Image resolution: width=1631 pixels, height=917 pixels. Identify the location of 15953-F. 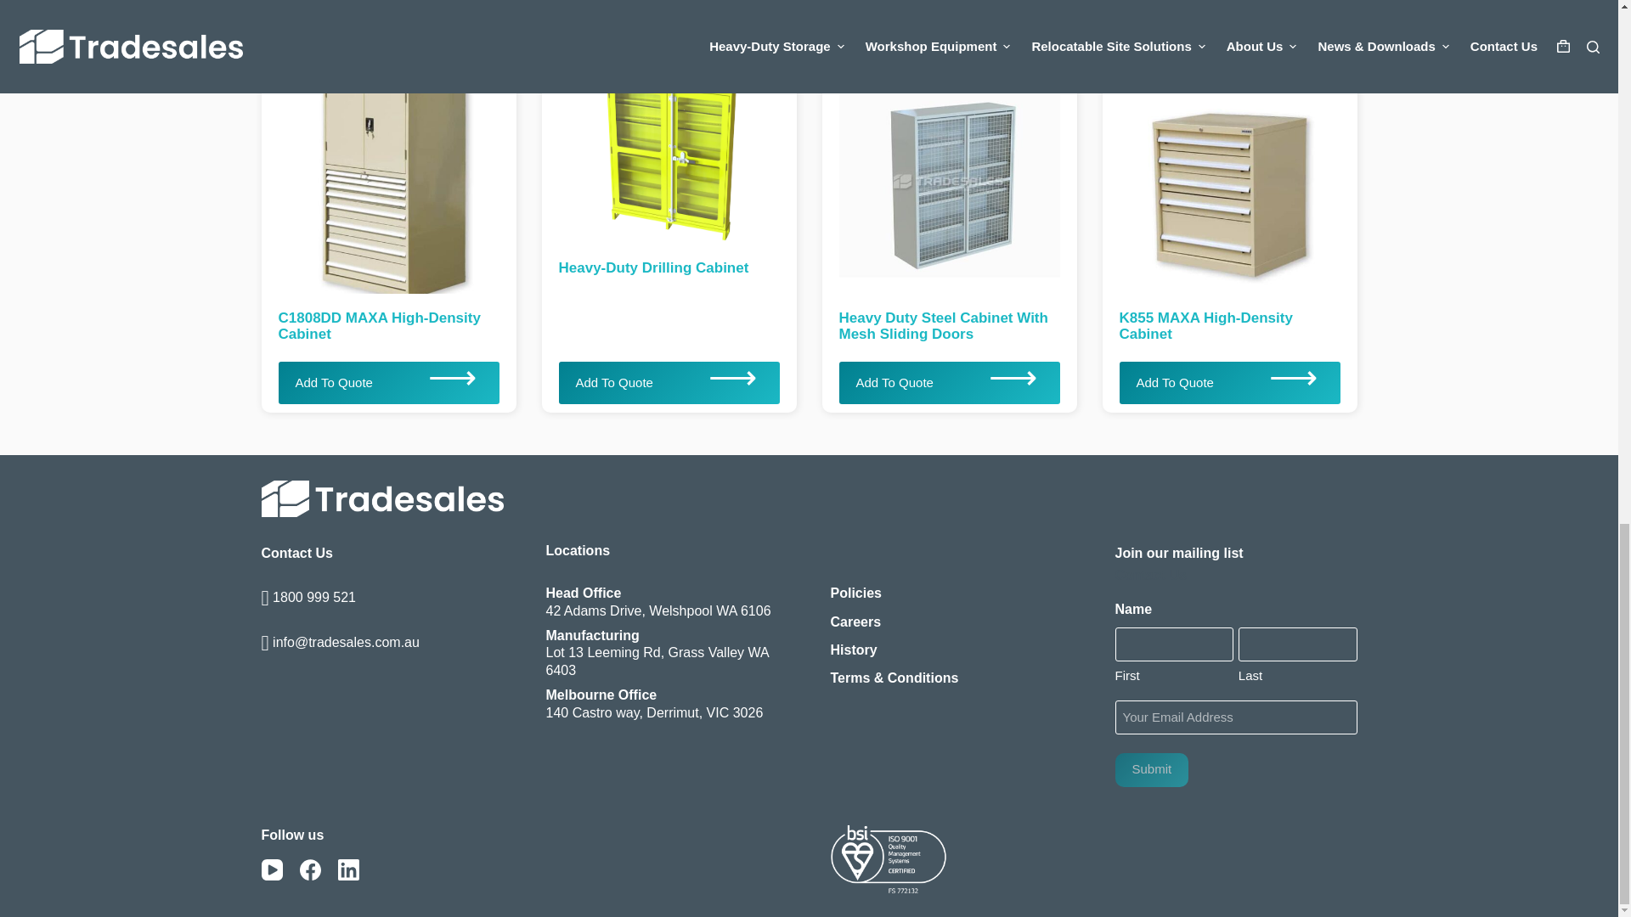
(657, 149).